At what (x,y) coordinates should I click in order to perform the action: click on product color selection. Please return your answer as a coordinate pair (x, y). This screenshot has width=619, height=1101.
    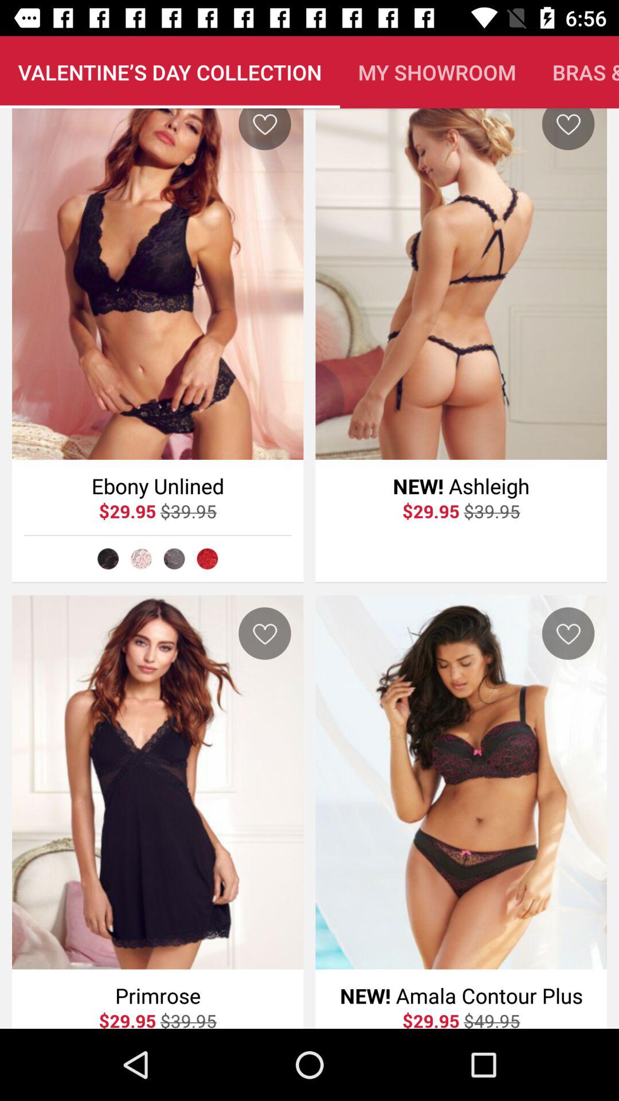
    Looking at the image, I should click on (108, 559).